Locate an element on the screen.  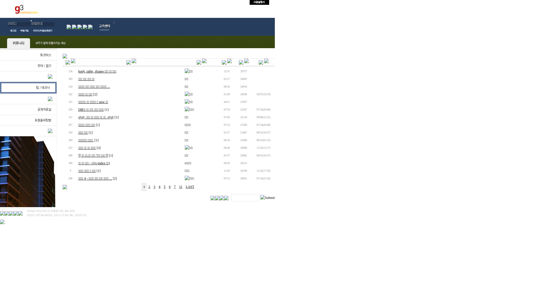
11 is located at coordinates (181, 187).